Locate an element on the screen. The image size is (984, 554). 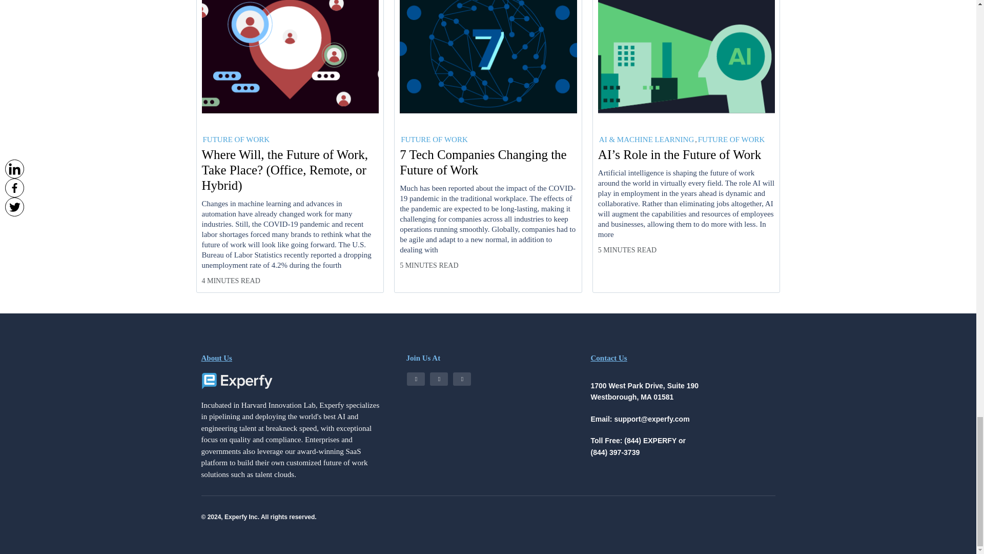
7 Tech Companies Changing the Future of Work is located at coordinates (488, 162).